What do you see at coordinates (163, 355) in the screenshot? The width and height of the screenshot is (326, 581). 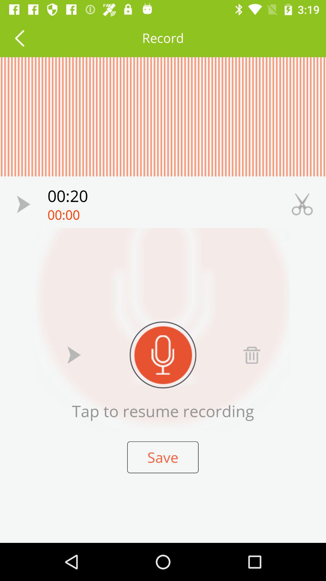 I see `choose the item above the tap to resume` at bounding box center [163, 355].